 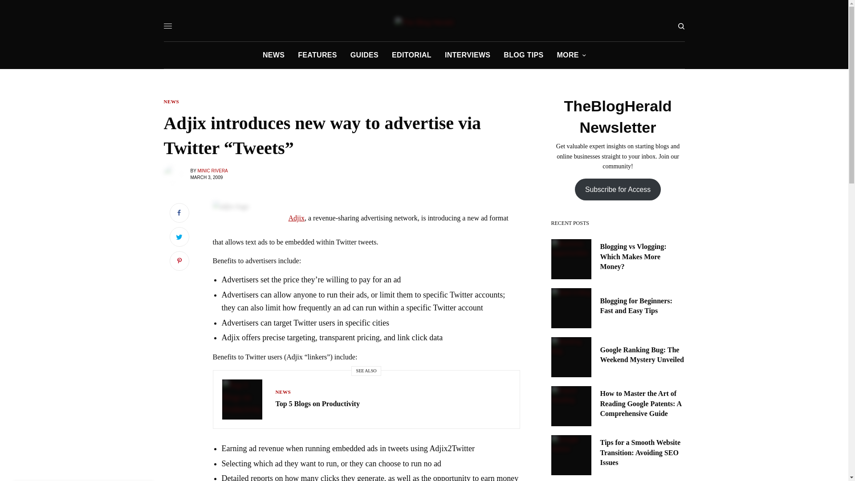 I want to click on Adjix, so click(x=297, y=217).